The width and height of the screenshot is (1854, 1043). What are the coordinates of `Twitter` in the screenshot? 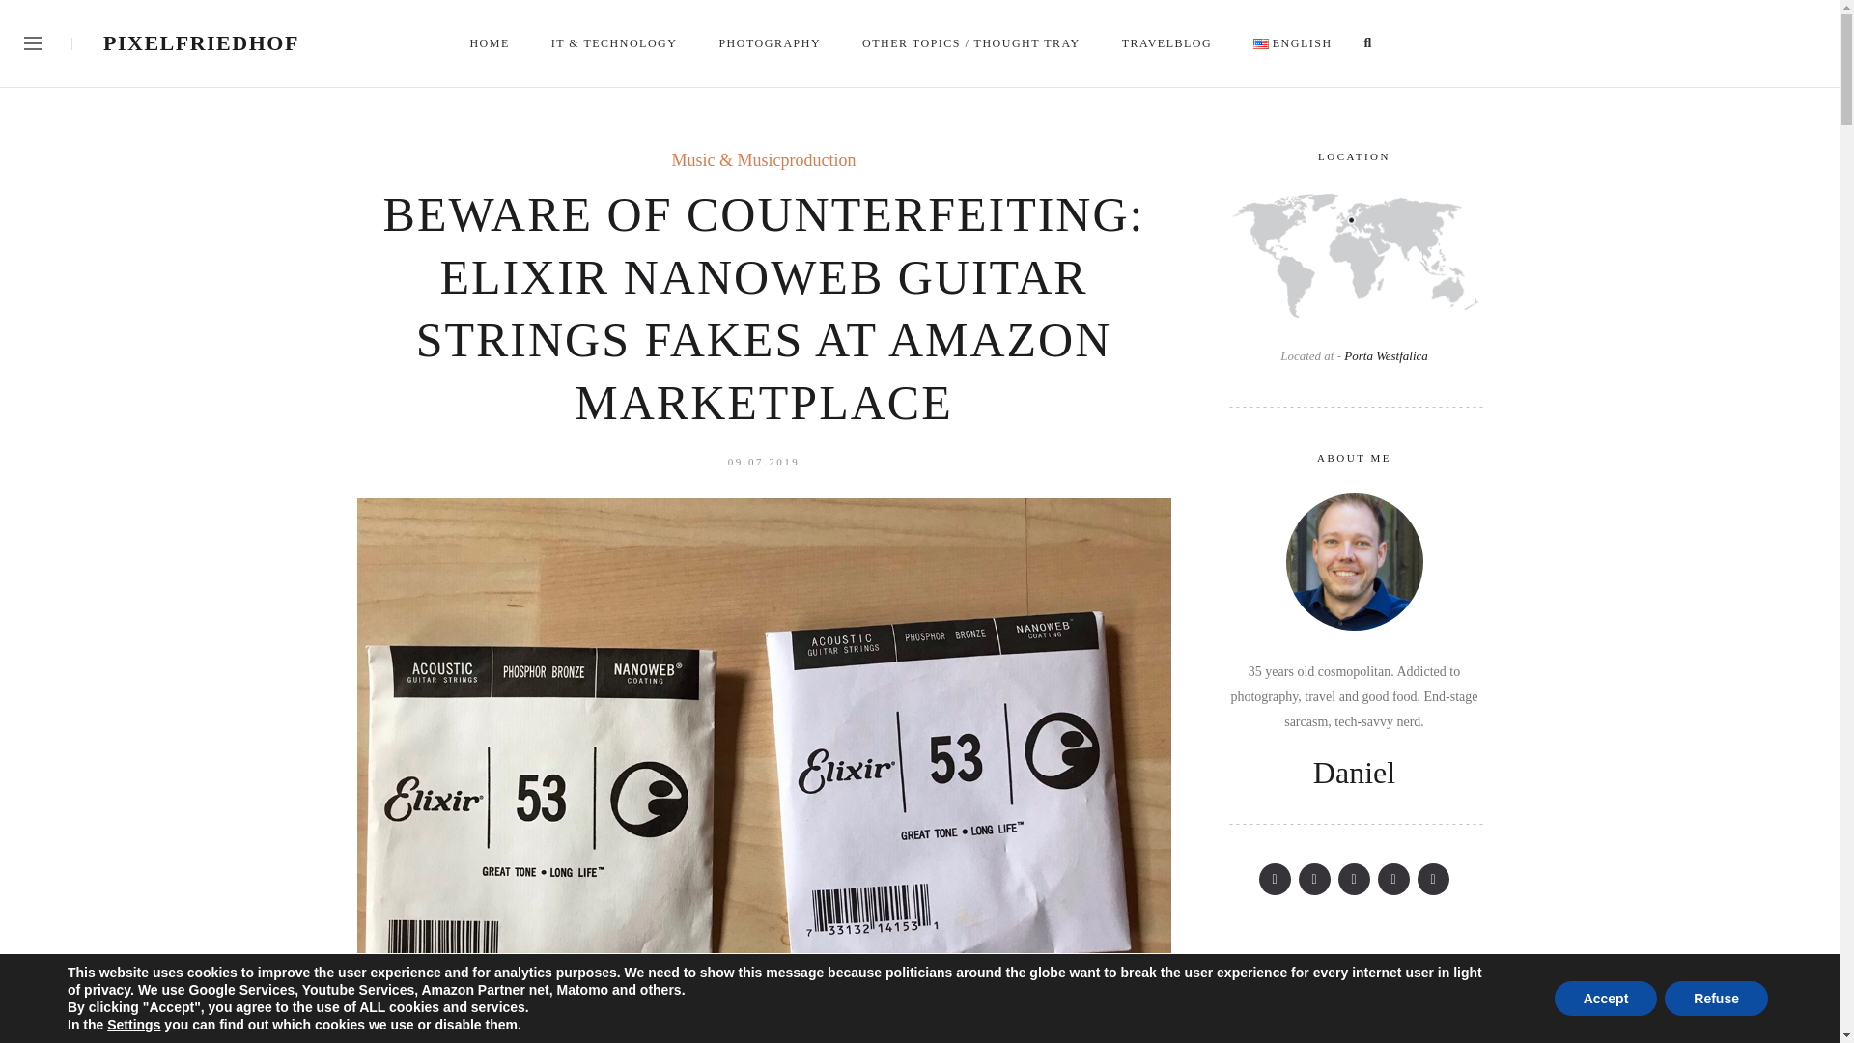 It's located at (1275, 879).